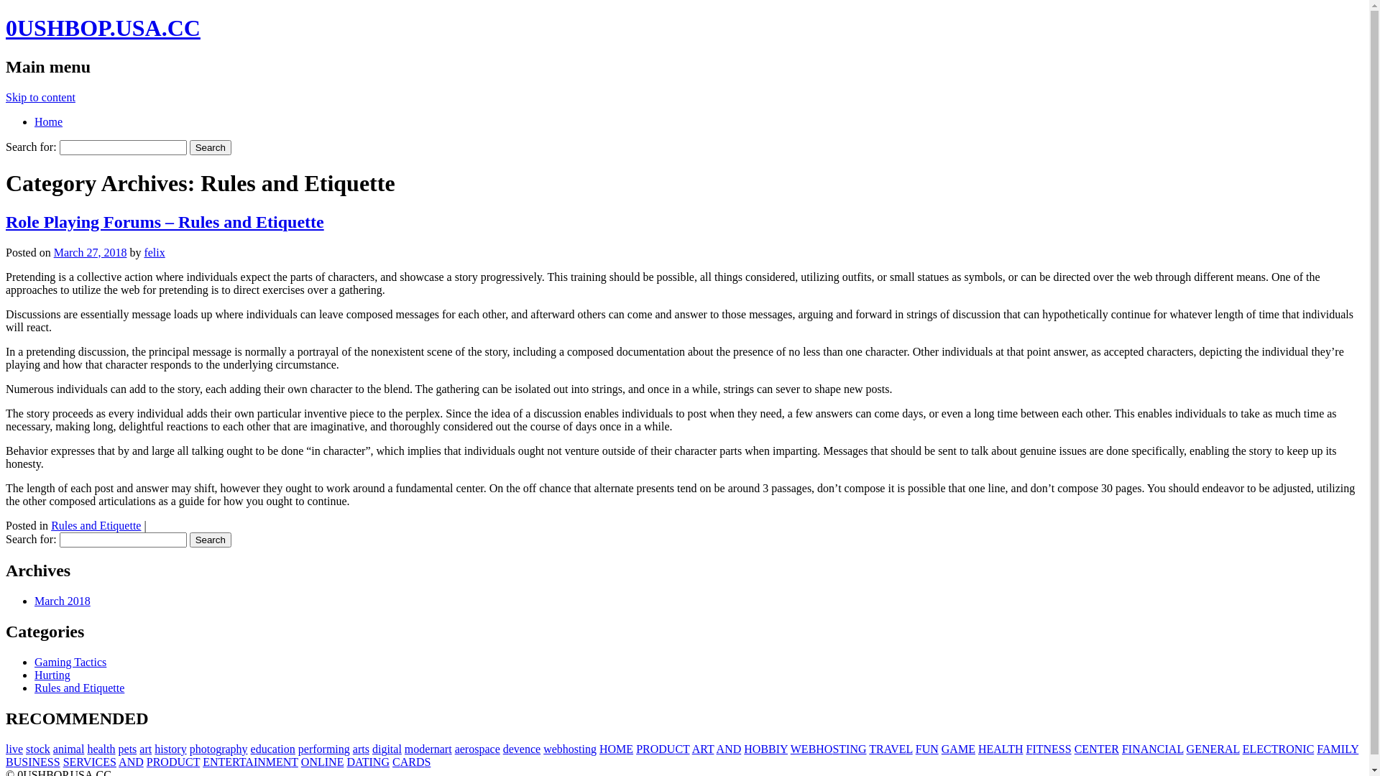  What do you see at coordinates (1085, 749) in the screenshot?
I see `E` at bounding box center [1085, 749].